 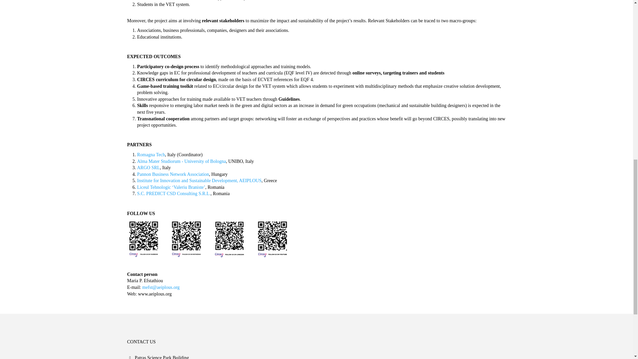 I want to click on ARGO SRL, so click(x=148, y=168).